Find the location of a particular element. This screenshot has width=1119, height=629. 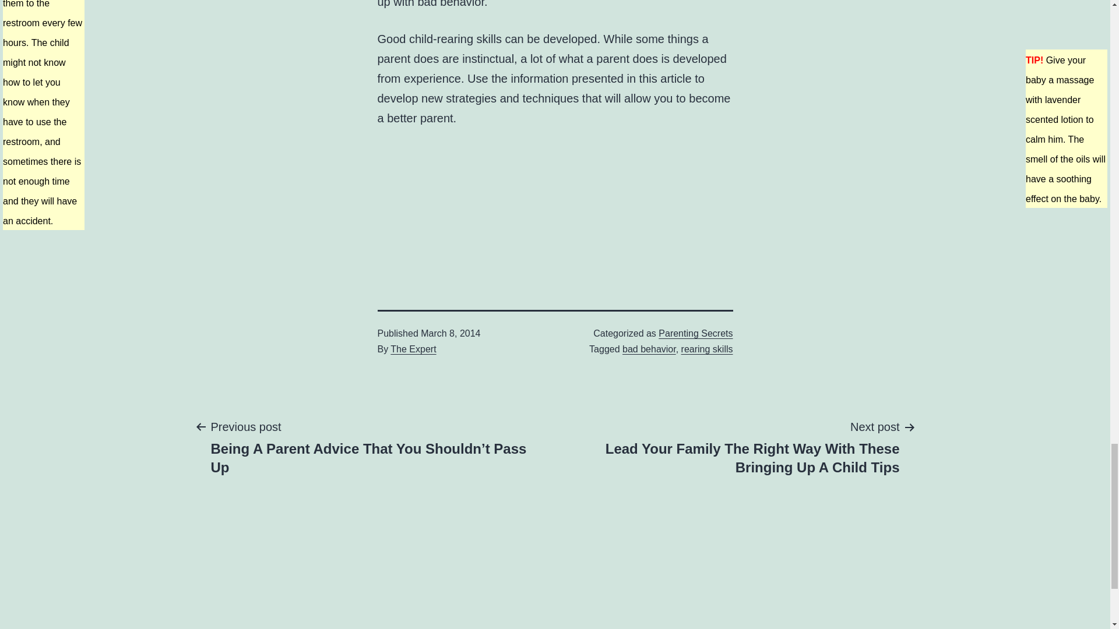

Parenting Secrets is located at coordinates (696, 333).